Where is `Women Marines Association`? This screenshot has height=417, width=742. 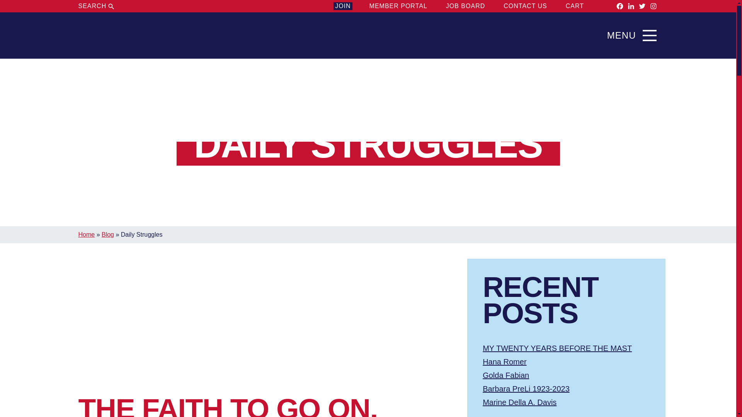 Women Marines Association is located at coordinates (116, 36).